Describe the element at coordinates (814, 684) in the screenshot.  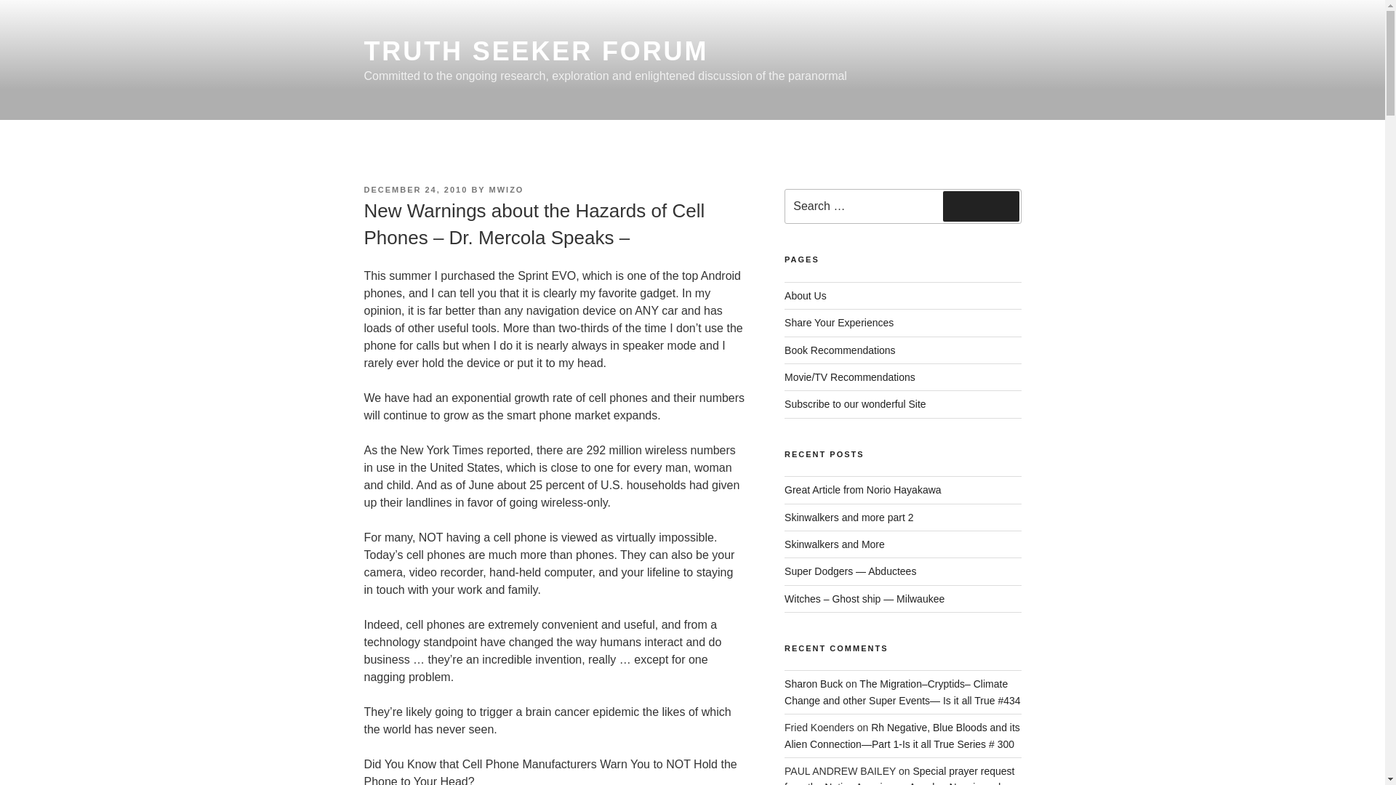
I see `Sharon Buck` at that location.